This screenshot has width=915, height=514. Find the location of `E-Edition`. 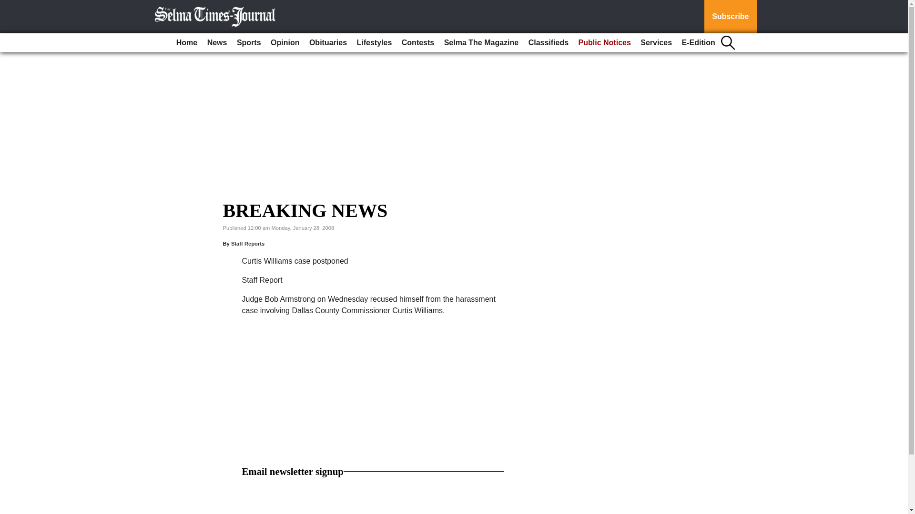

E-Edition is located at coordinates (699, 43).